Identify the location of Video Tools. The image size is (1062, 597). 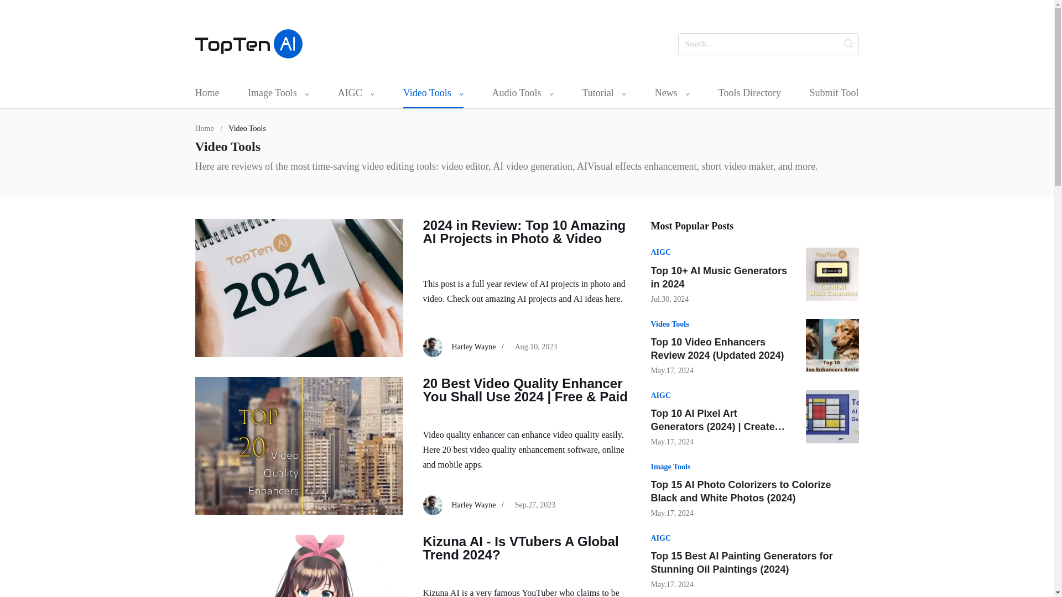
(669, 324).